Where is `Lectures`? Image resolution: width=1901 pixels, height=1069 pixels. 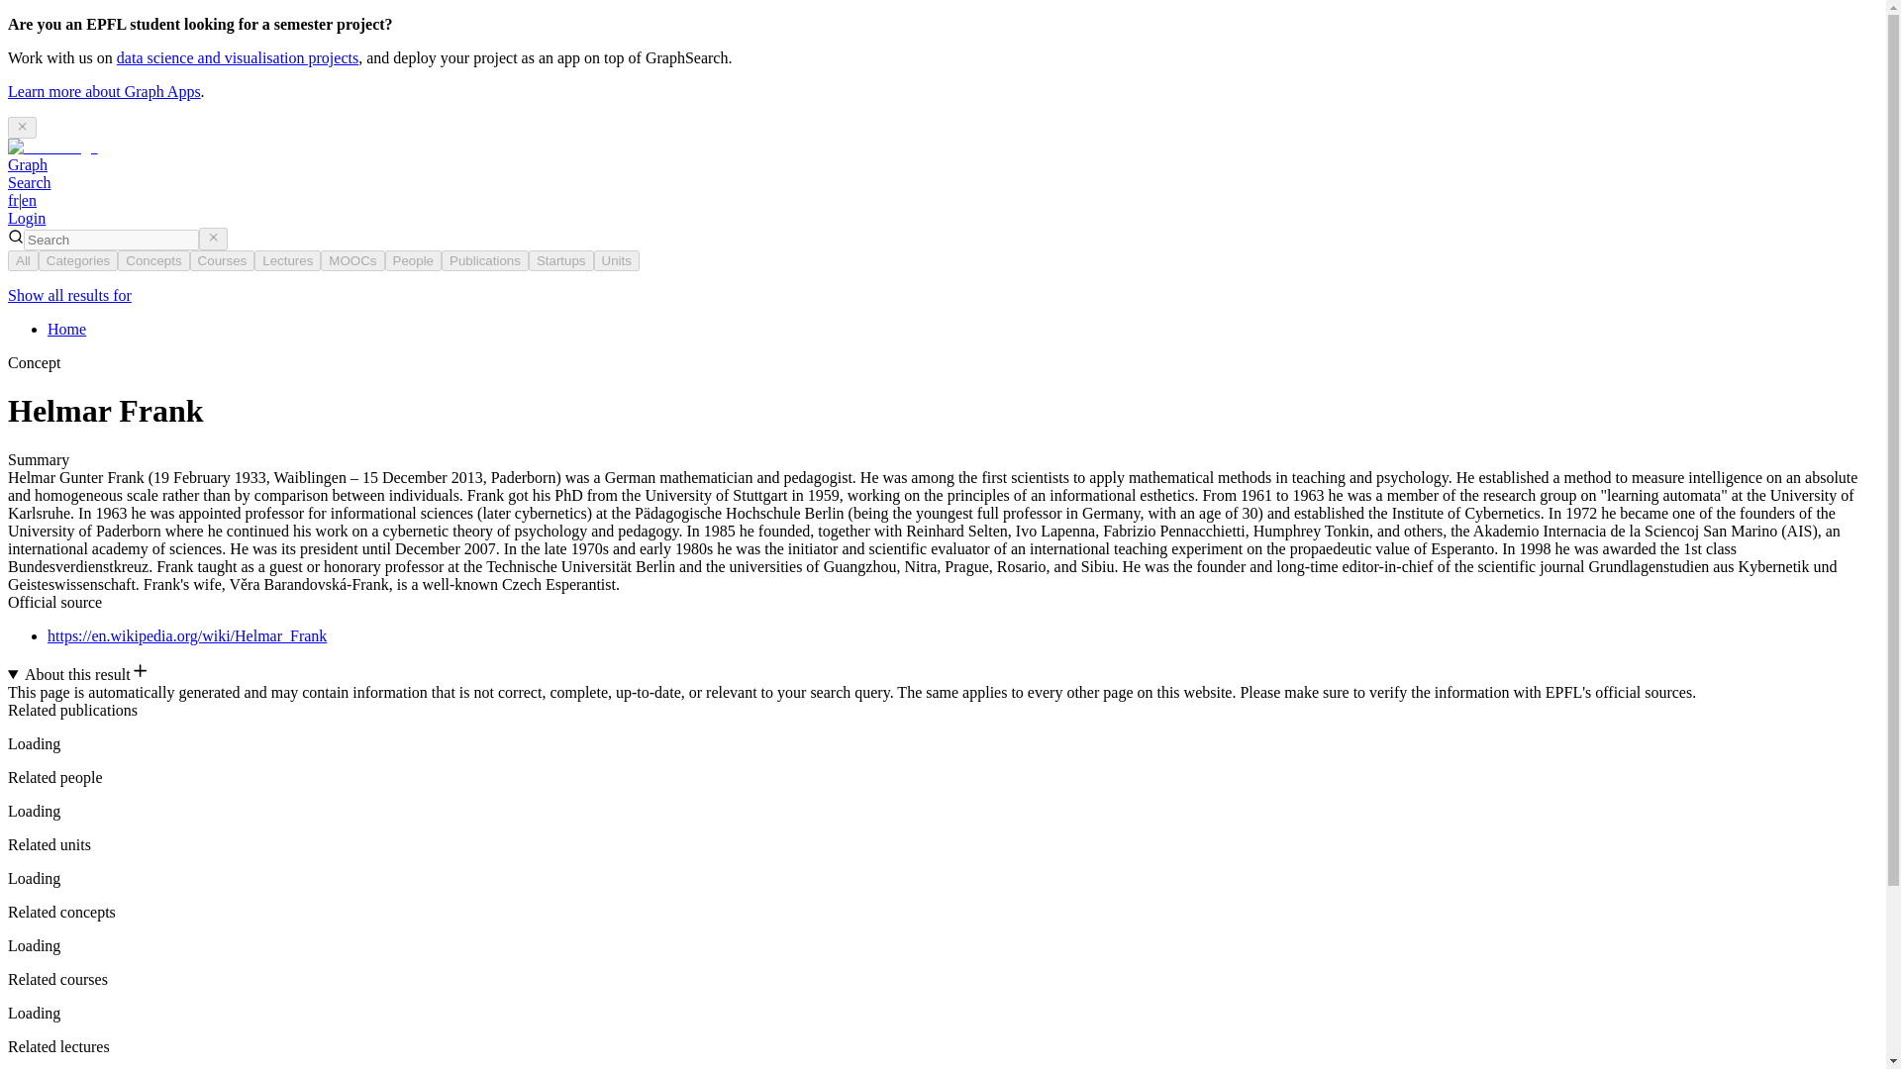 Lectures is located at coordinates (287, 260).